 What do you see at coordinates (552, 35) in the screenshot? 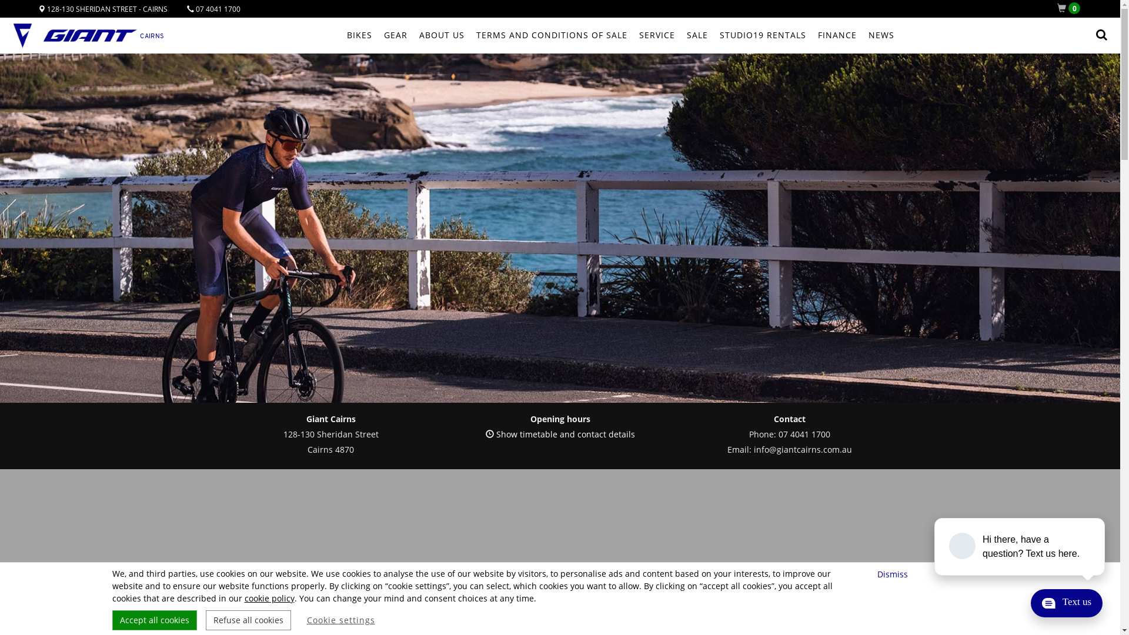
I see `TERMS AND CONDITIONS OF SALE` at bounding box center [552, 35].